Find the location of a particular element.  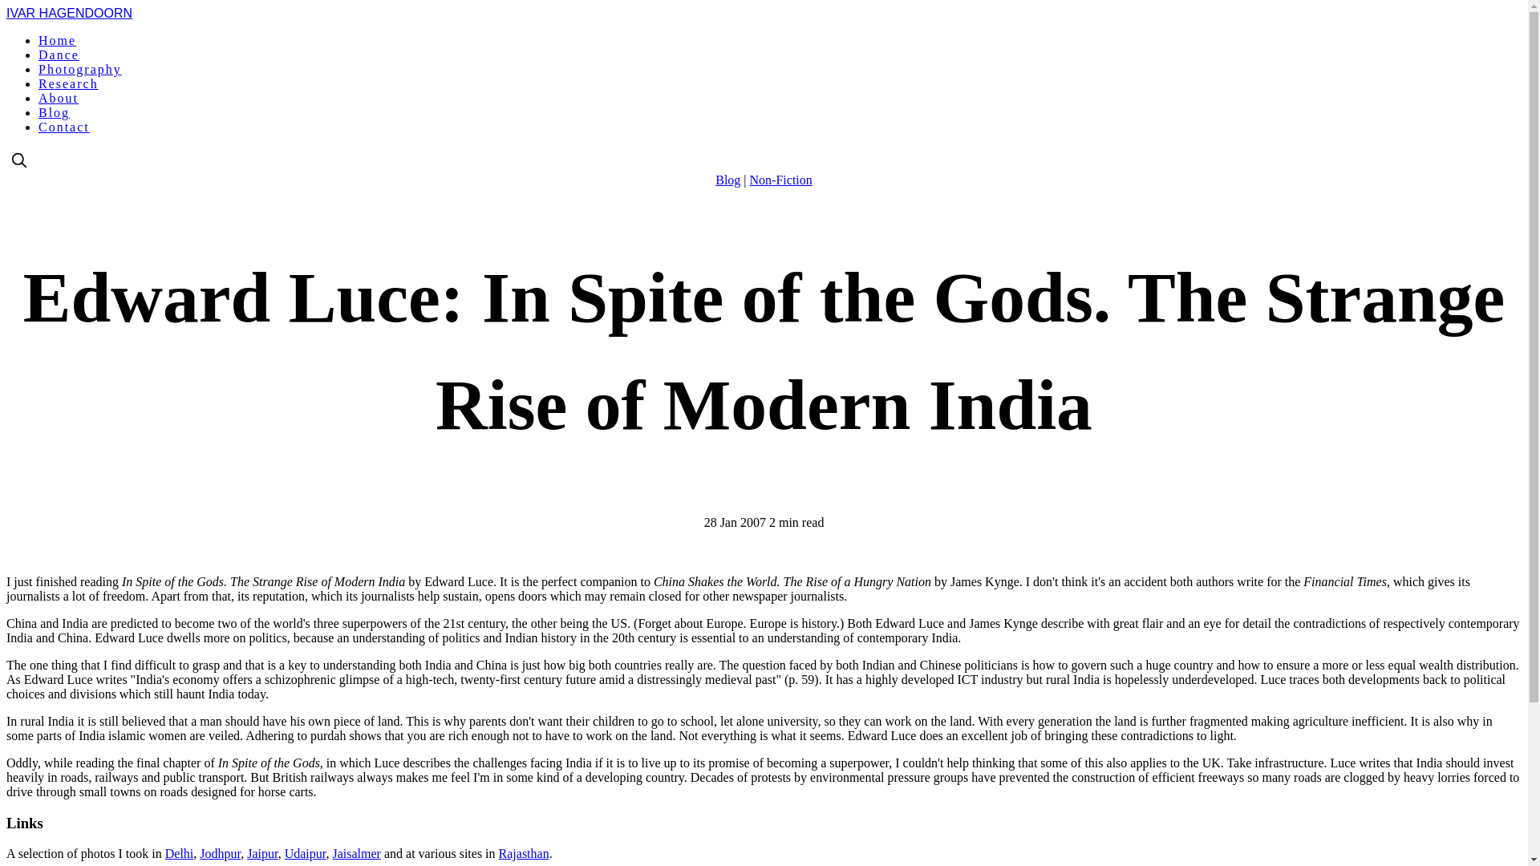

Delhi is located at coordinates (179, 853).